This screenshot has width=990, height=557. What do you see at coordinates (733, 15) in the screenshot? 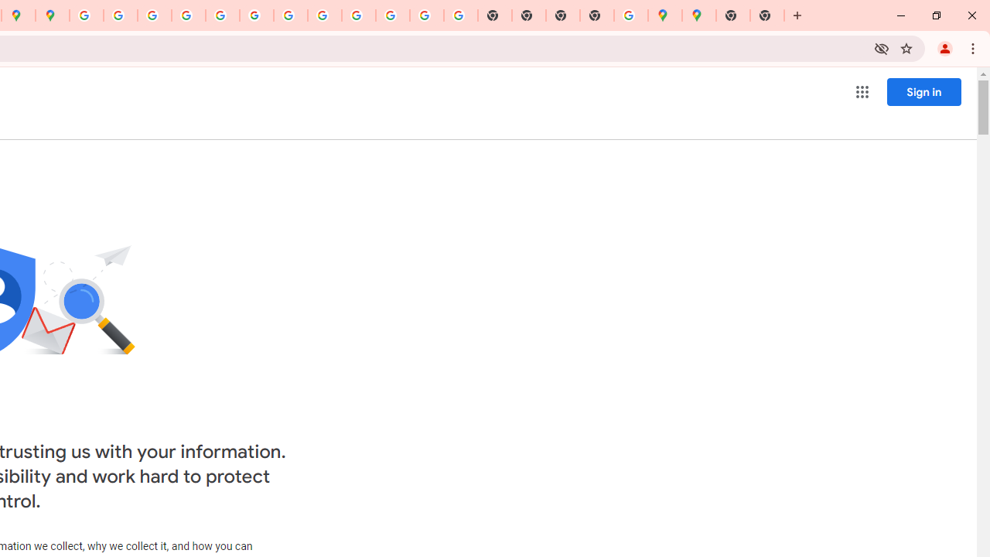
I see `New Tab` at bounding box center [733, 15].